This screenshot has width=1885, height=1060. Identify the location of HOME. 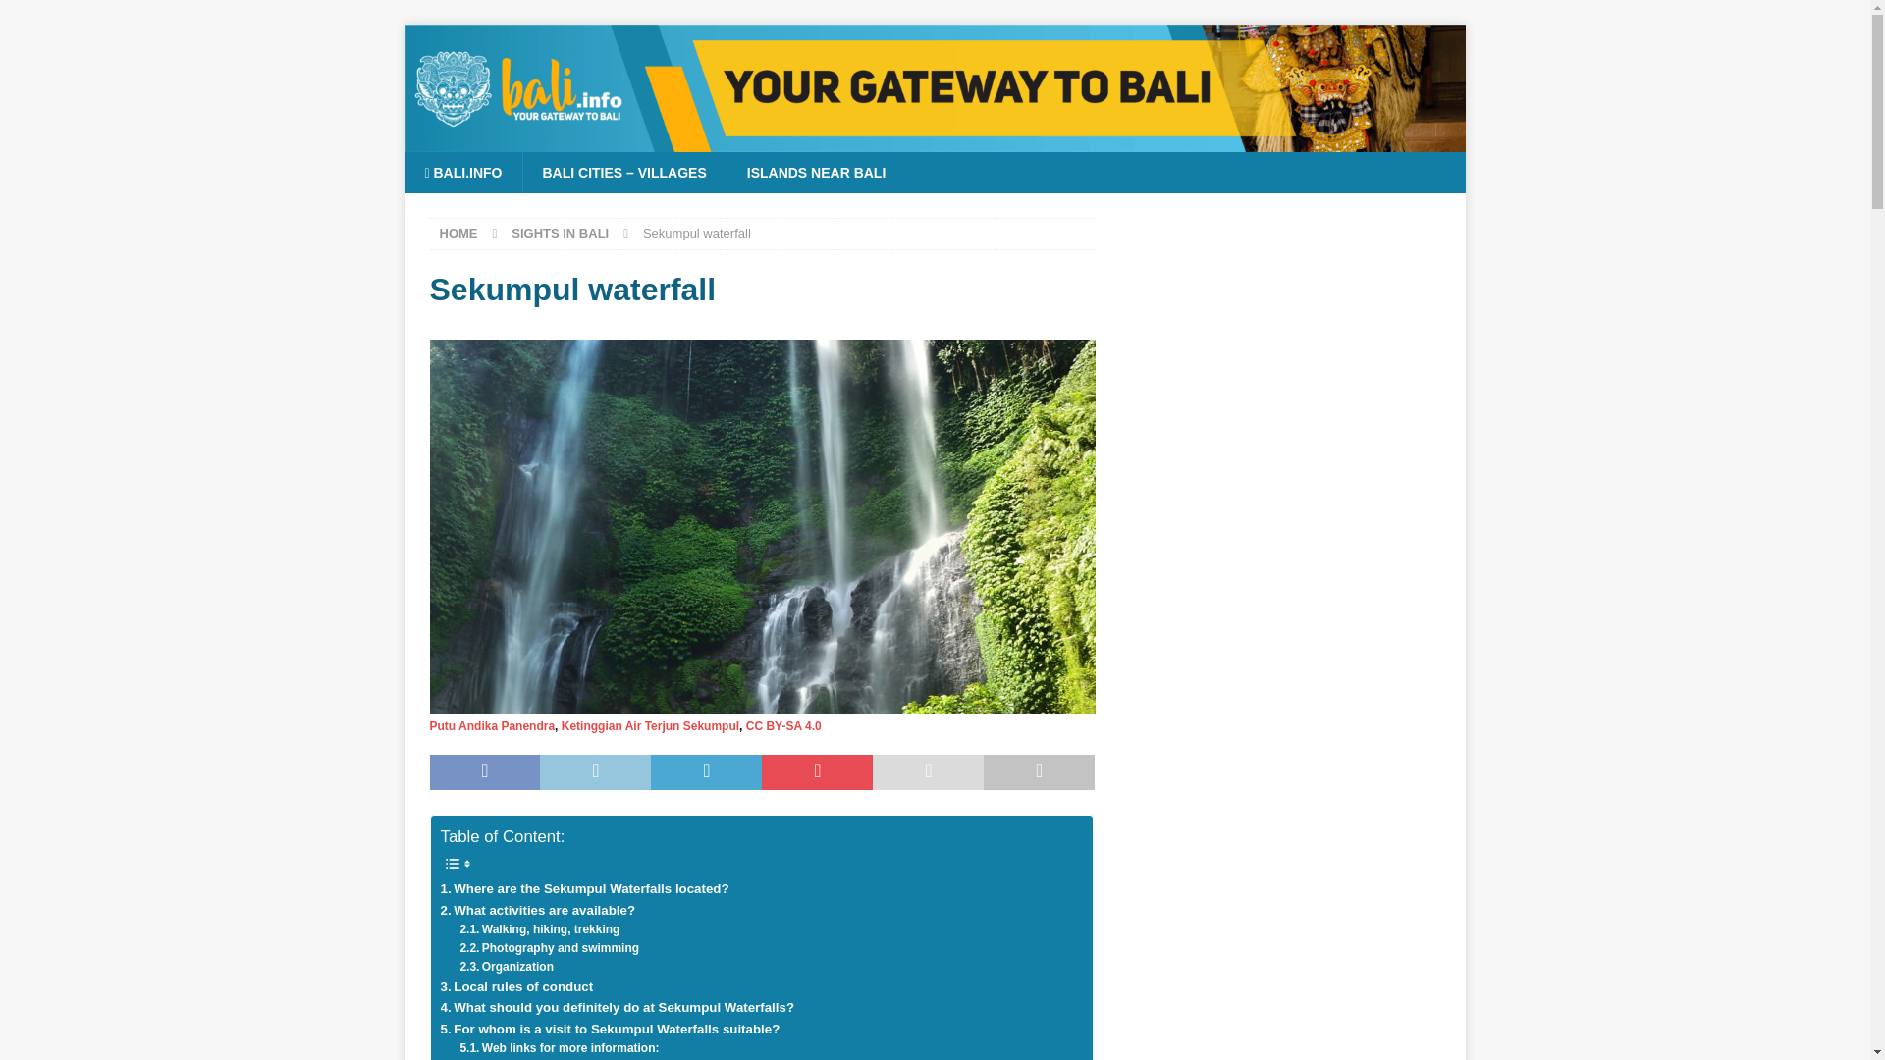
(458, 234).